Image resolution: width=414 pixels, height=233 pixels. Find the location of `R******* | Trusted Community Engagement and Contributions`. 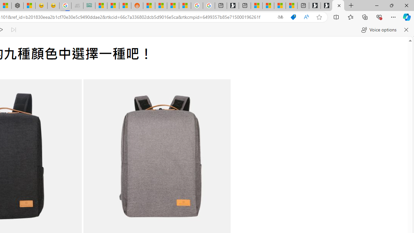

R******* | Trusted Community Engagement and Contributions is located at coordinates (149, 6).